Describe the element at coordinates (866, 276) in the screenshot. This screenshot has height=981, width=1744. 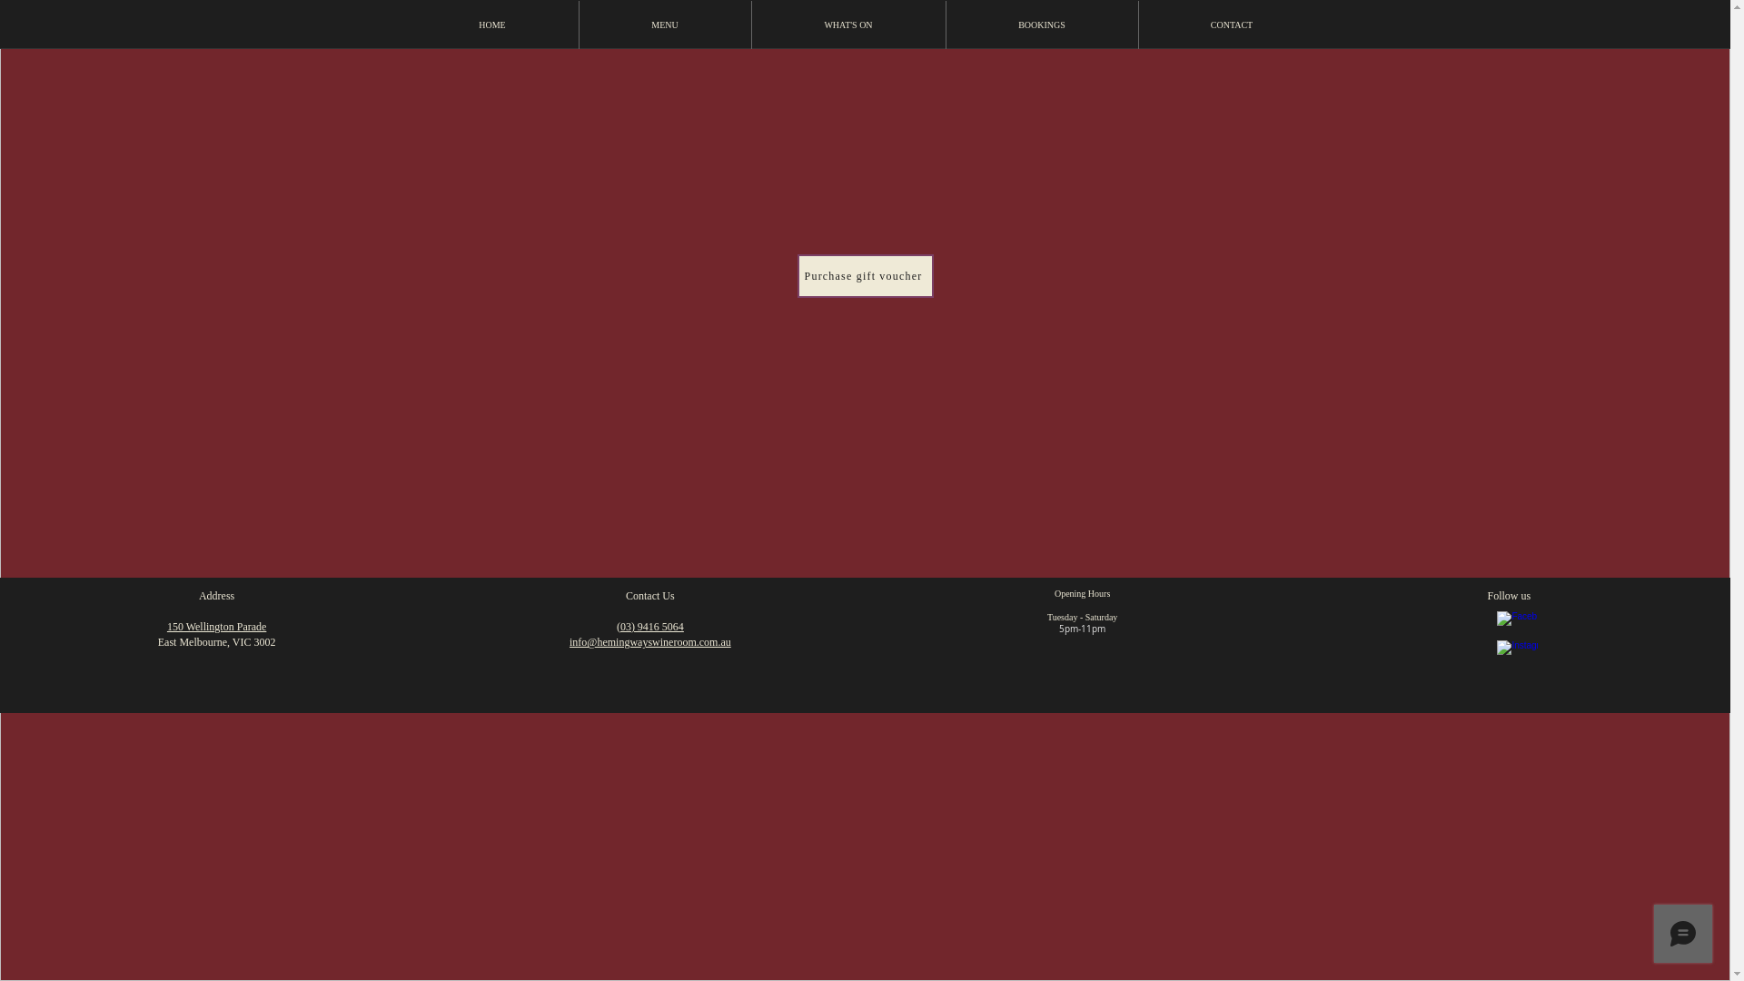
I see `Purchase gift voucher` at that location.